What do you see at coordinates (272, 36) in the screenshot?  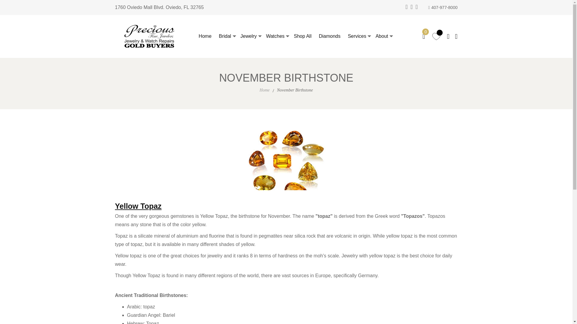 I see `Watches` at bounding box center [272, 36].